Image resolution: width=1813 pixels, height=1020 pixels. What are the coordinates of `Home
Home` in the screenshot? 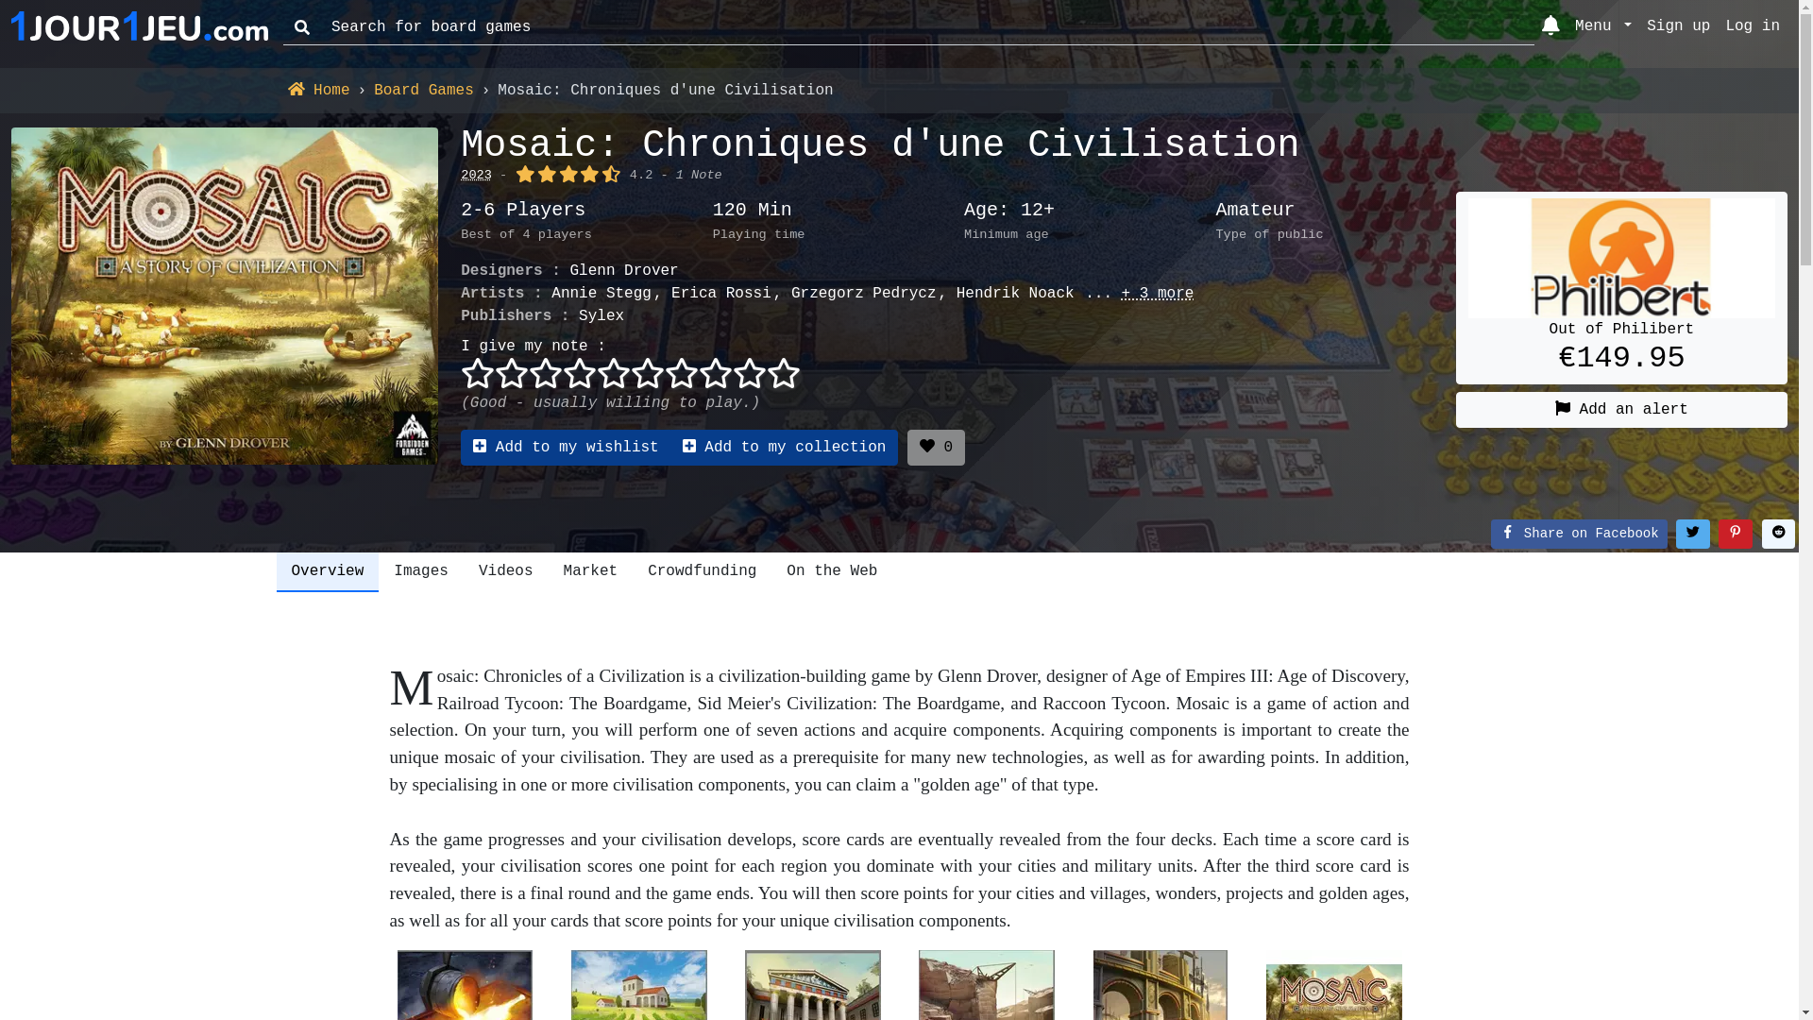 It's located at (318, 91).